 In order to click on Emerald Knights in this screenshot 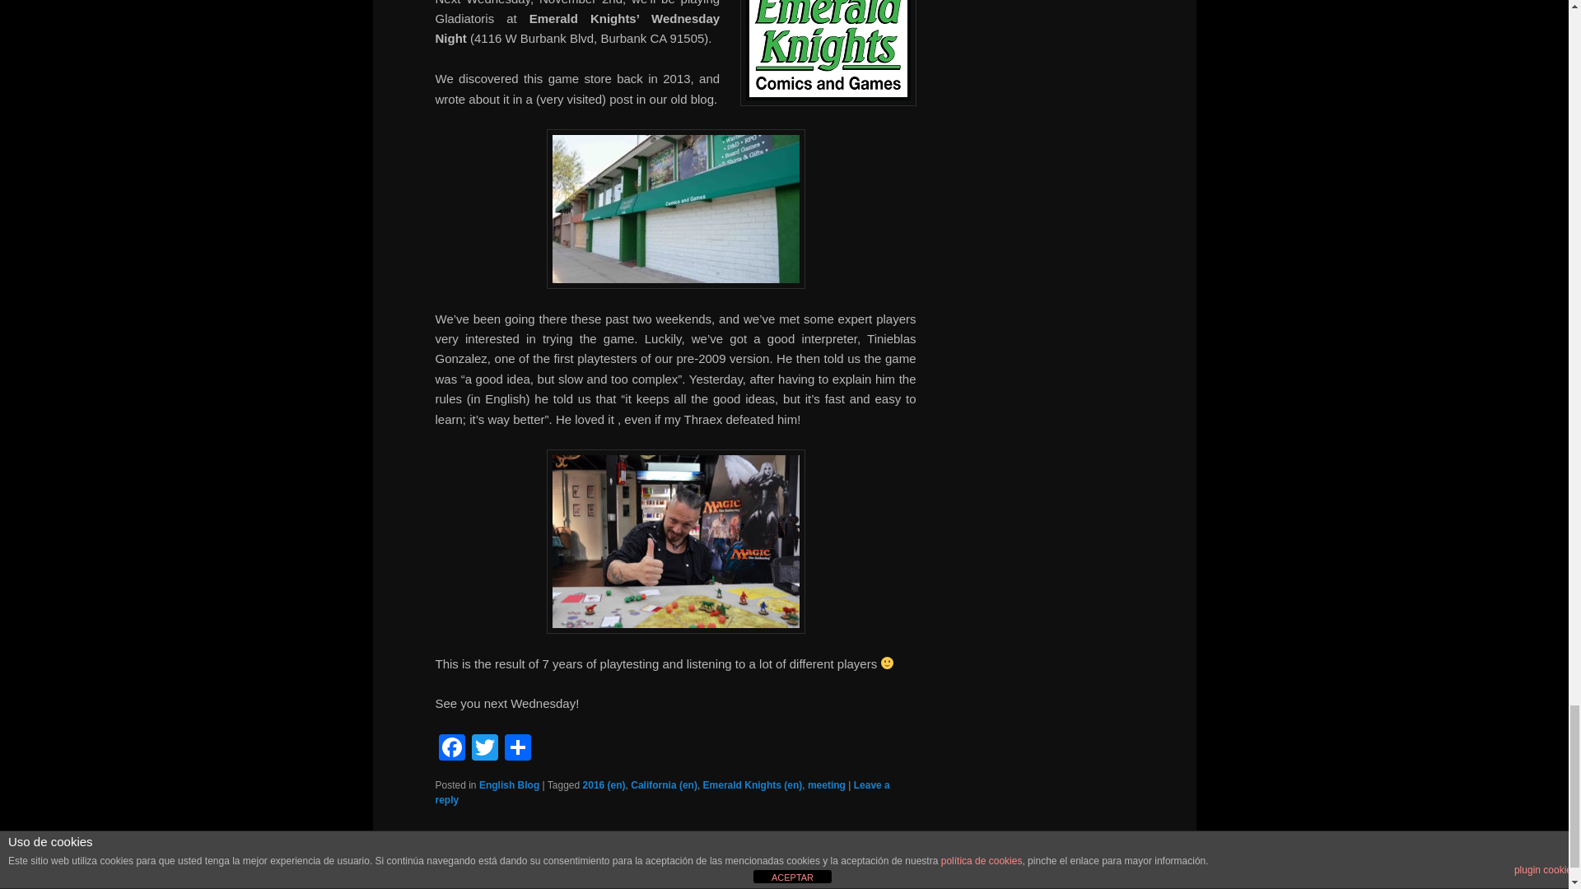, I will do `click(827, 53)`.